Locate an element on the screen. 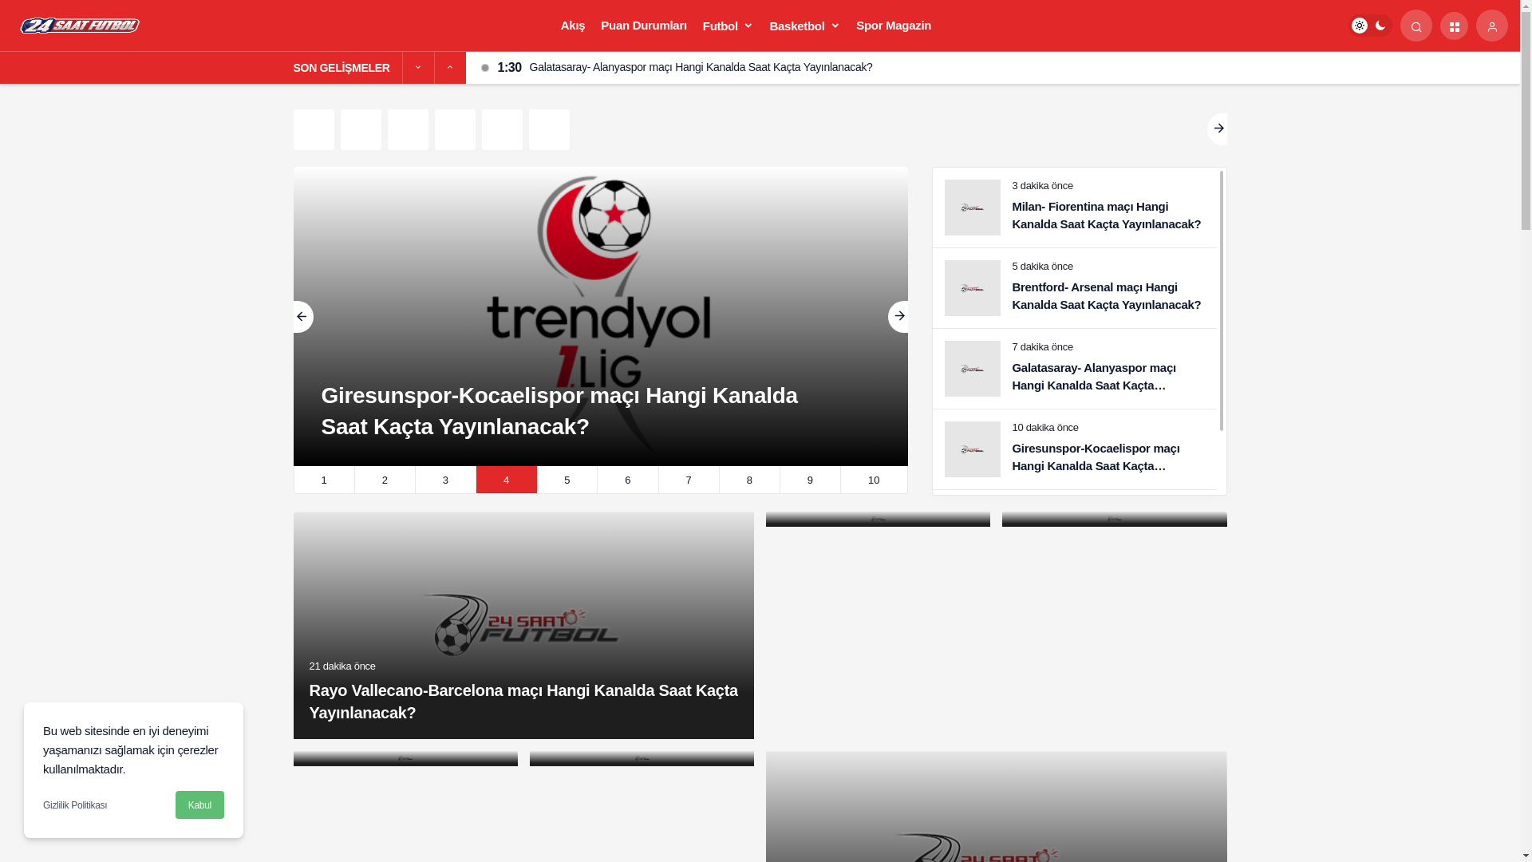  6 is located at coordinates (627, 480).